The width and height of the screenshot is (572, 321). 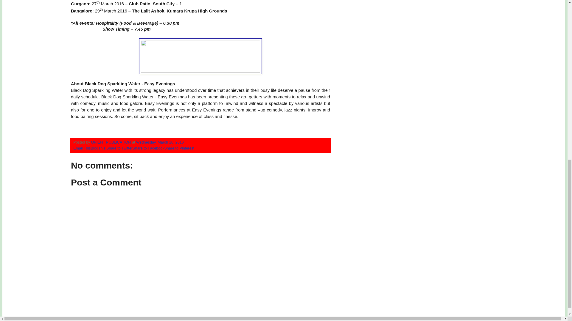 What do you see at coordinates (179, 148) in the screenshot?
I see `Share to Pinterest` at bounding box center [179, 148].